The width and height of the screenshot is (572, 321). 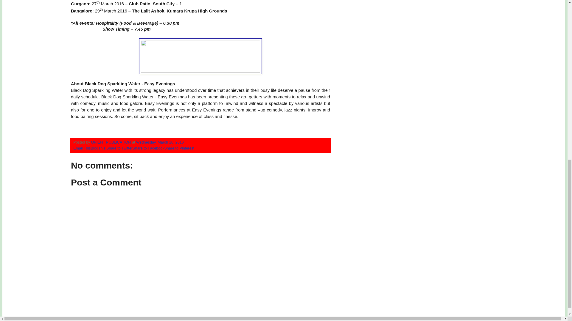 What do you see at coordinates (179, 148) in the screenshot?
I see `Share to Pinterest` at bounding box center [179, 148].